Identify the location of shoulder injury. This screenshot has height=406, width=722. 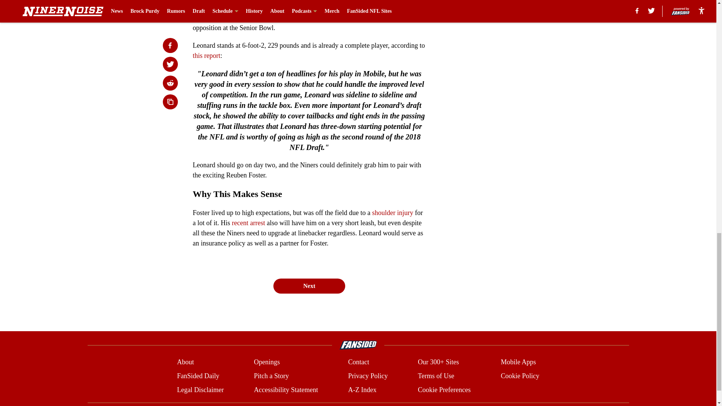
(394, 213).